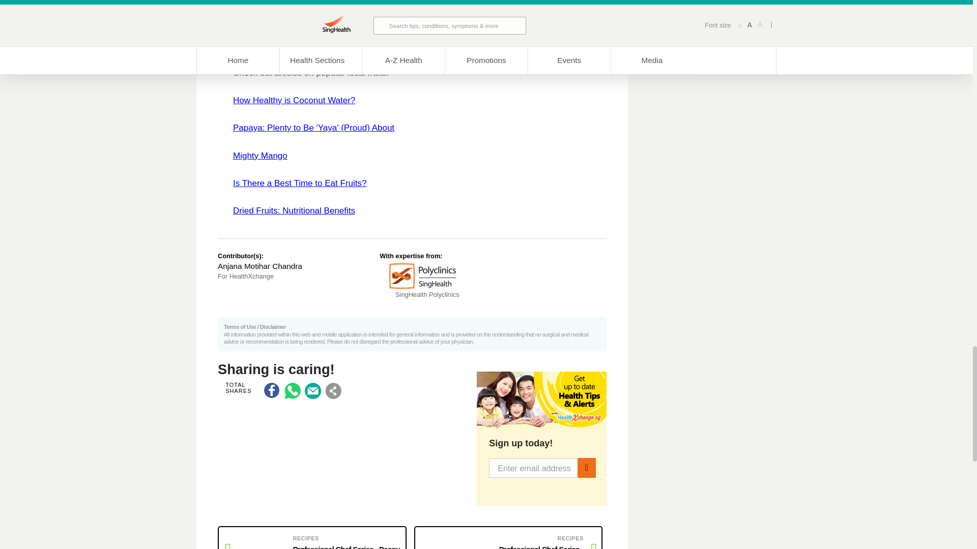  I want to click on WhatsApp, so click(292, 390).